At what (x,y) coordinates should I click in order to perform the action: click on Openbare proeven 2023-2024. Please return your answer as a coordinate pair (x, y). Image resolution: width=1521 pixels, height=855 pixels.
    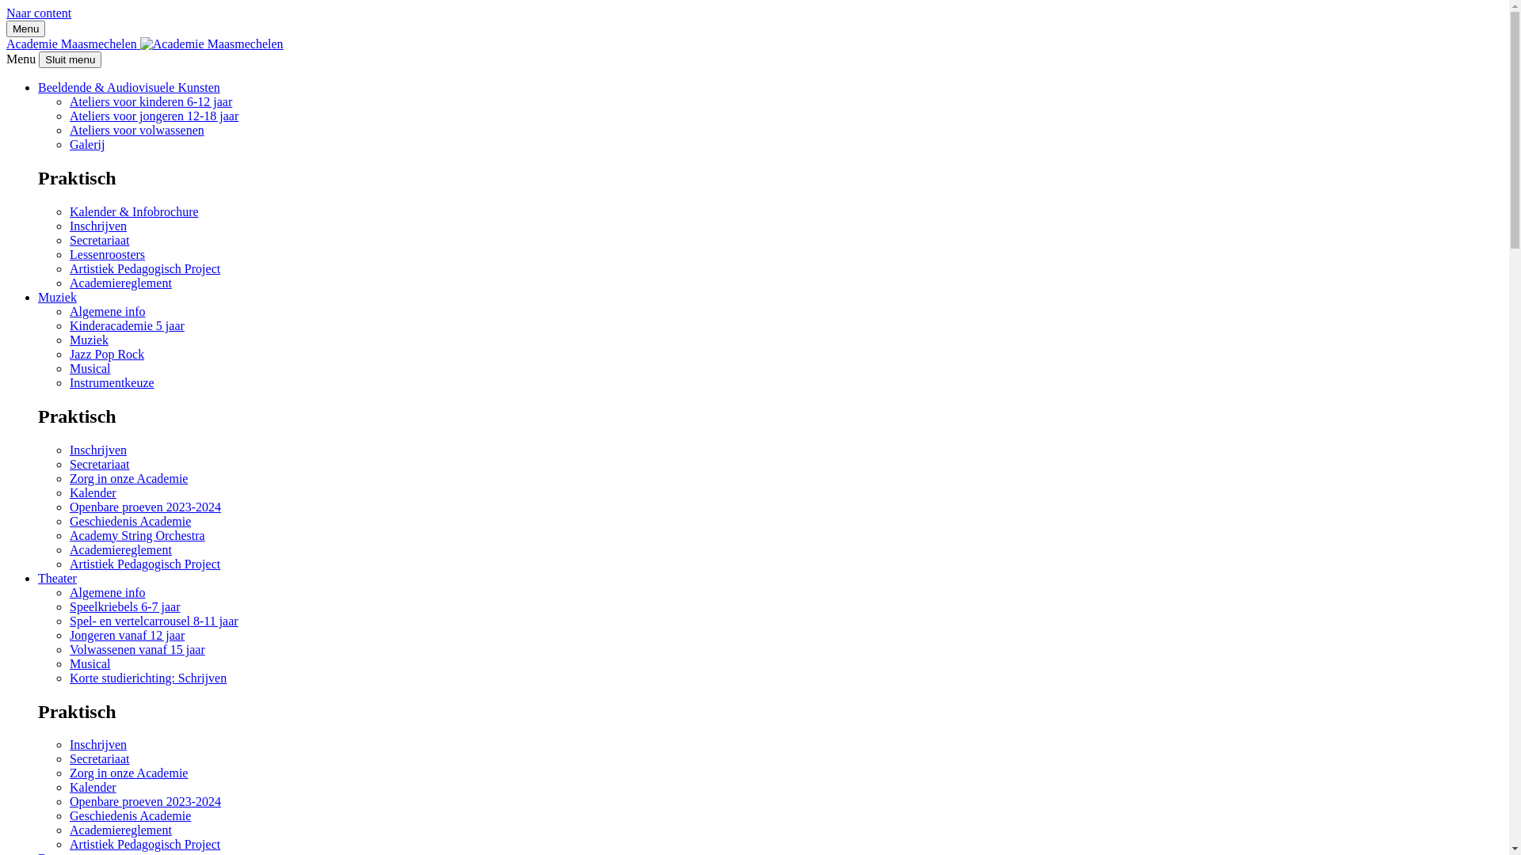
    Looking at the image, I should click on (146, 801).